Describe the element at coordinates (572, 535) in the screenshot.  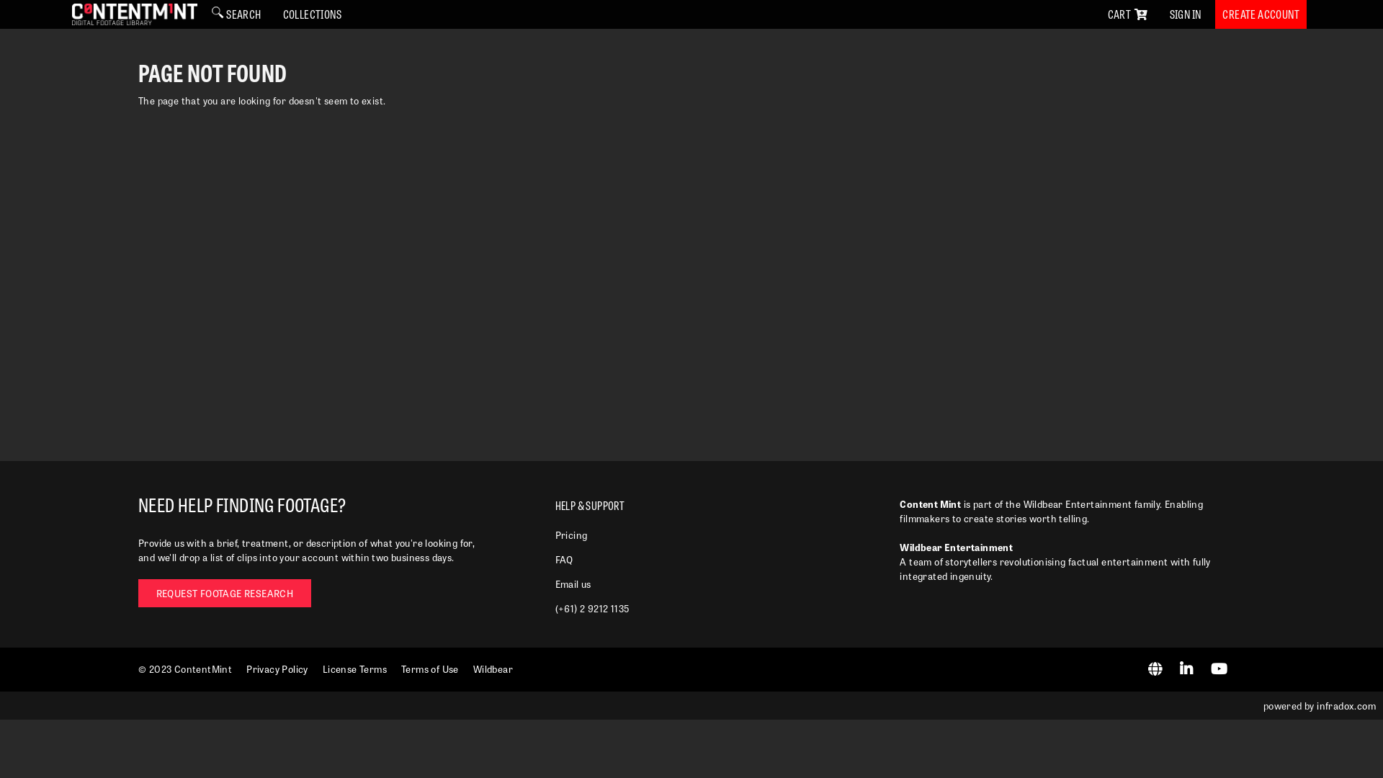
I see `Pricing` at that location.